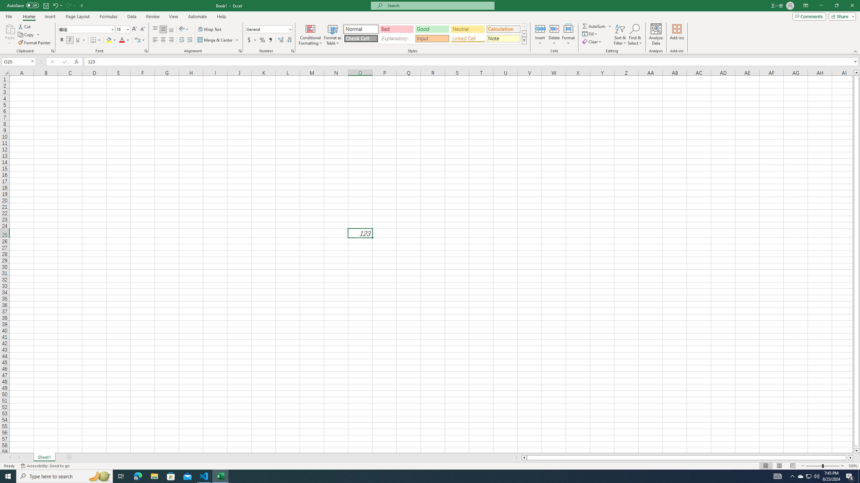 This screenshot has width=860, height=483. Describe the element at coordinates (27, 35) in the screenshot. I see `Copy` at that location.